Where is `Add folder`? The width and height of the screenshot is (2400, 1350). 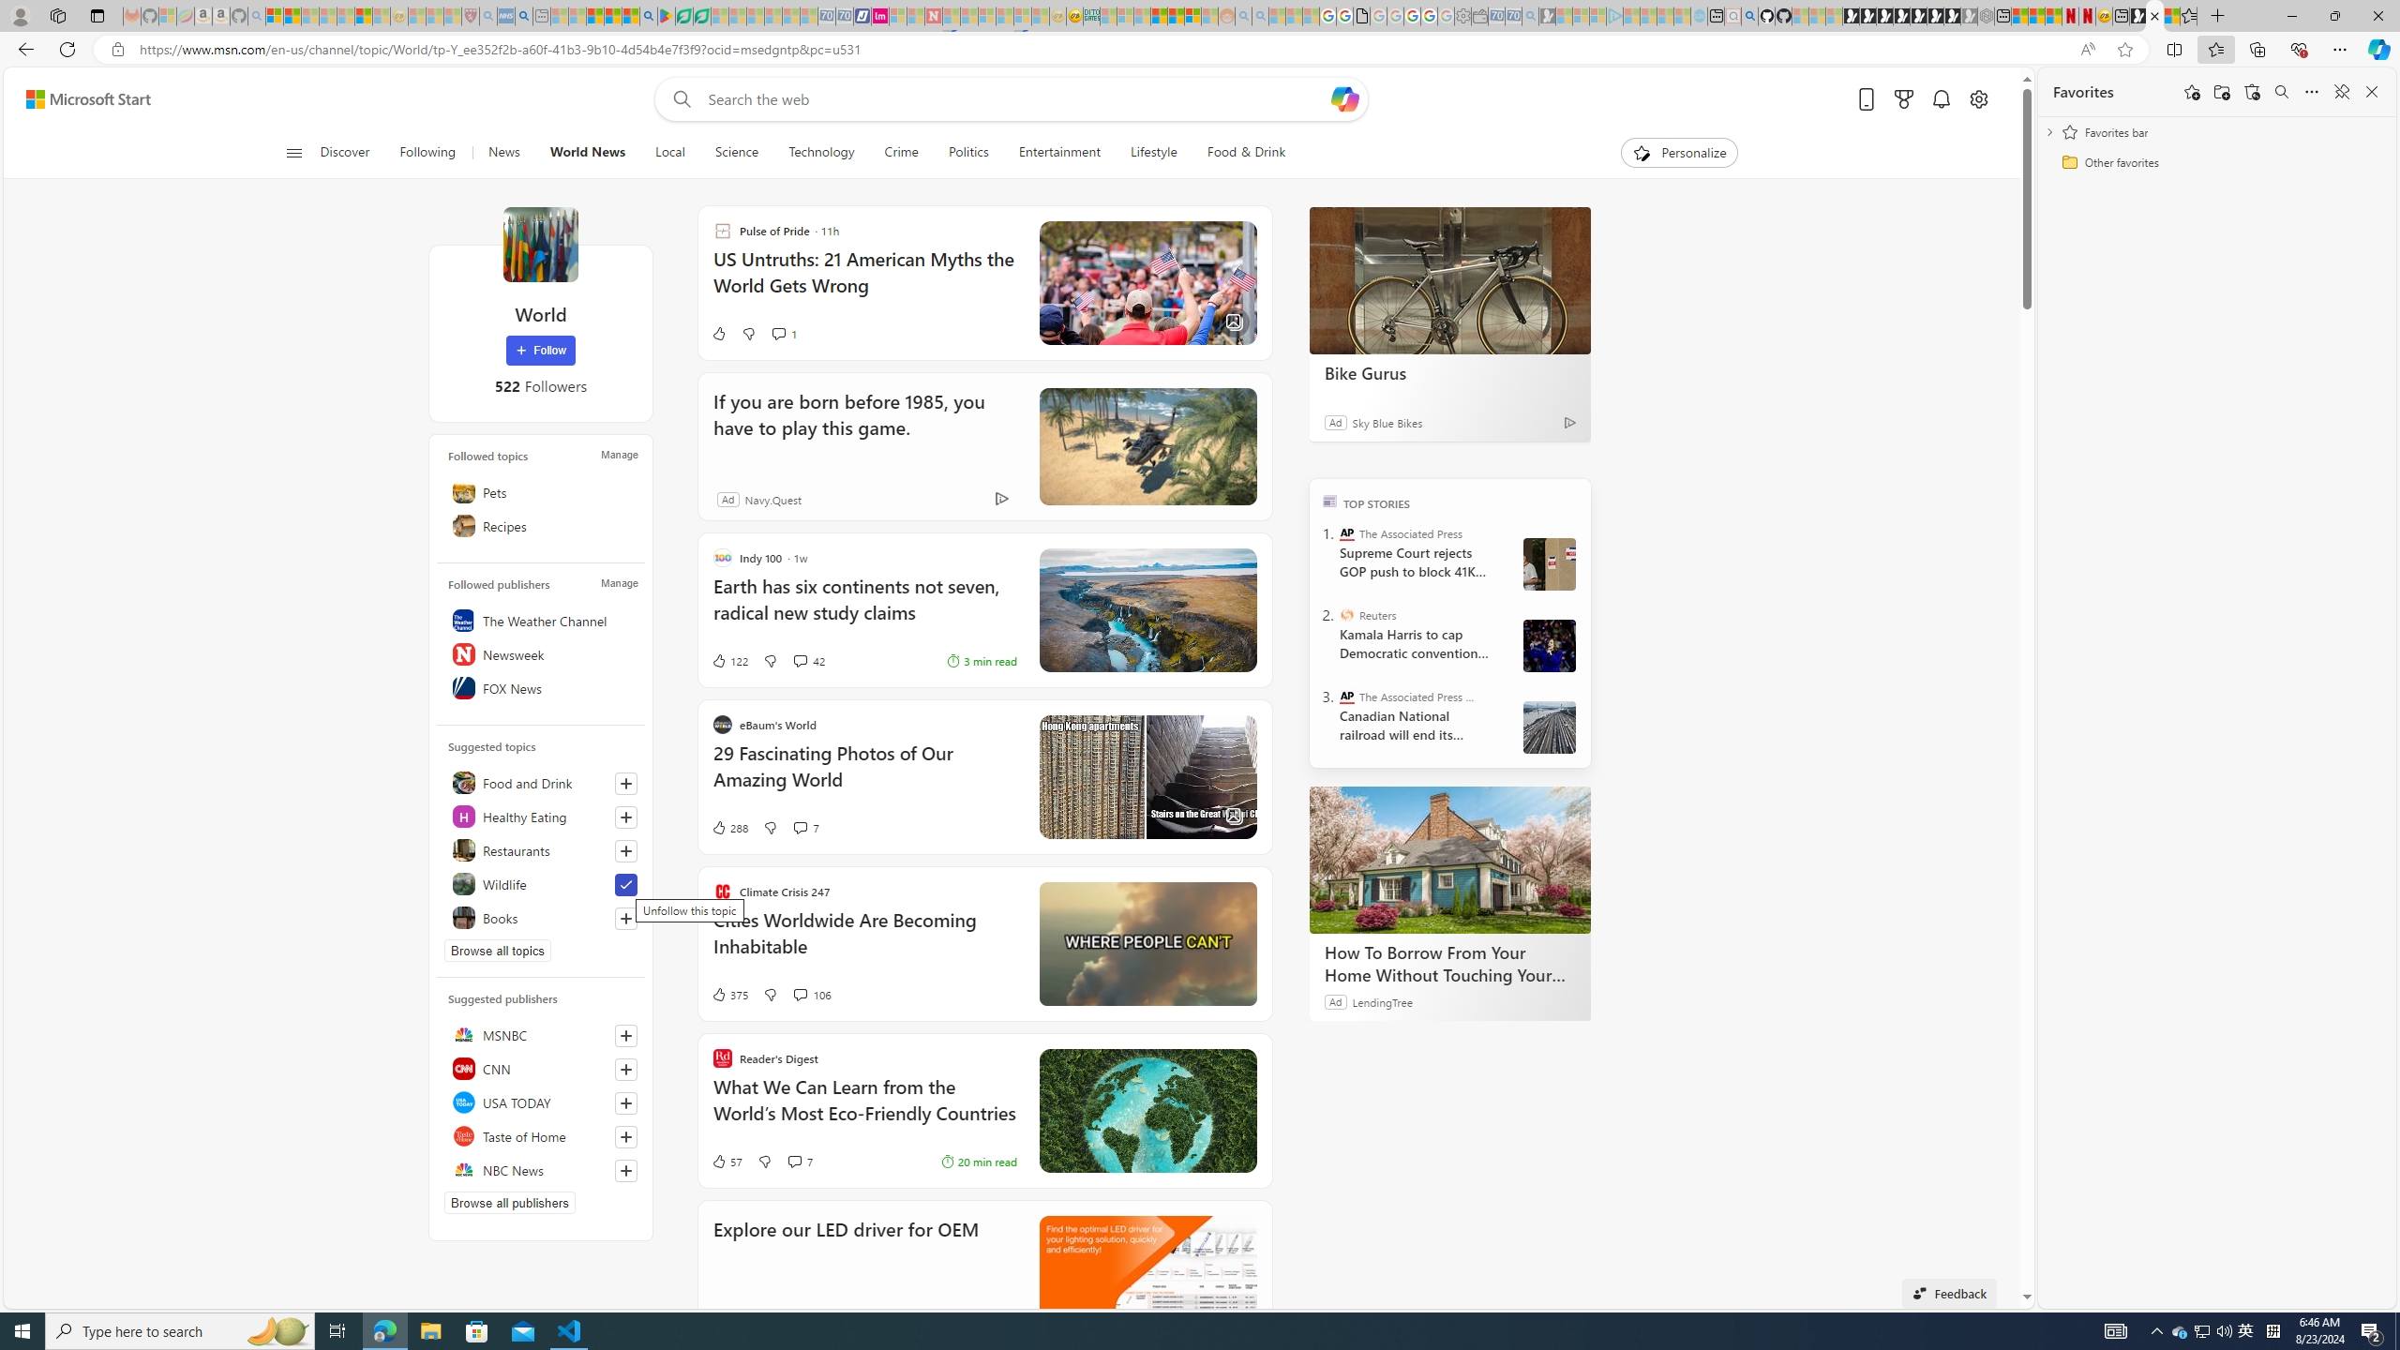
Add folder is located at coordinates (2221, 92).